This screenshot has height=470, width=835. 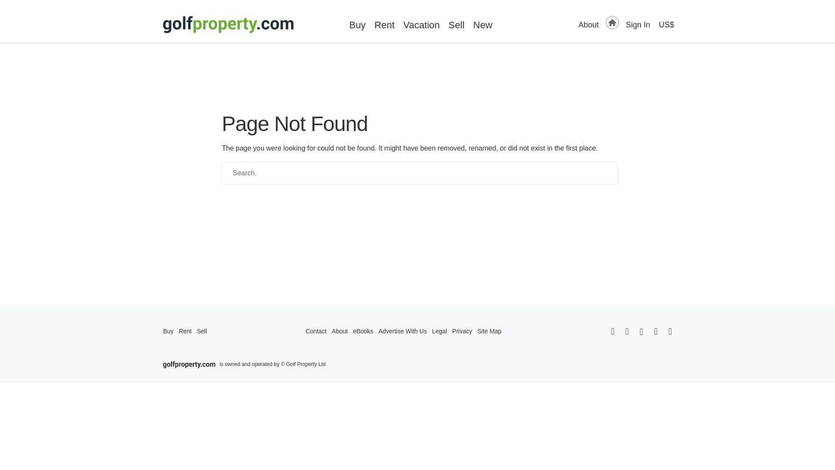 What do you see at coordinates (638, 25) in the screenshot?
I see `Sign In` at bounding box center [638, 25].